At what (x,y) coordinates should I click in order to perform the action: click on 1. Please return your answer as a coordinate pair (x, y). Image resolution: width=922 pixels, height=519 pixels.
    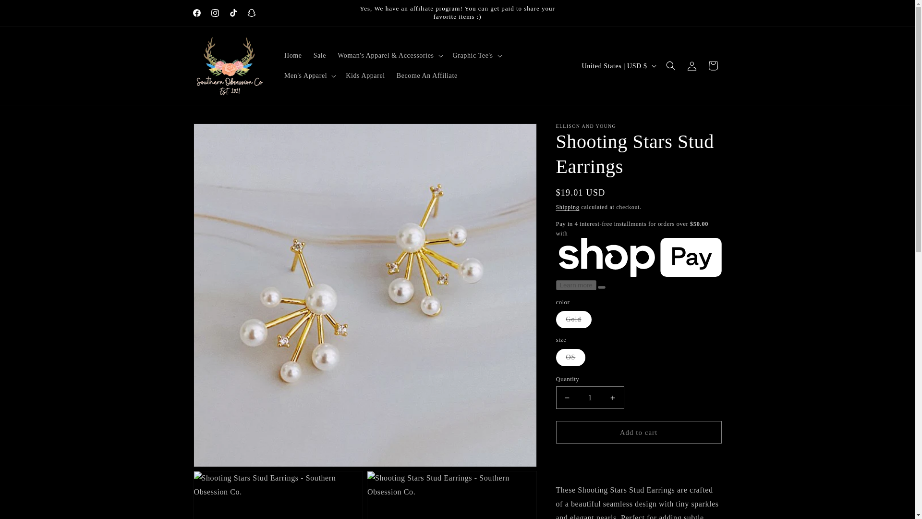
    Looking at the image, I should click on (590, 397).